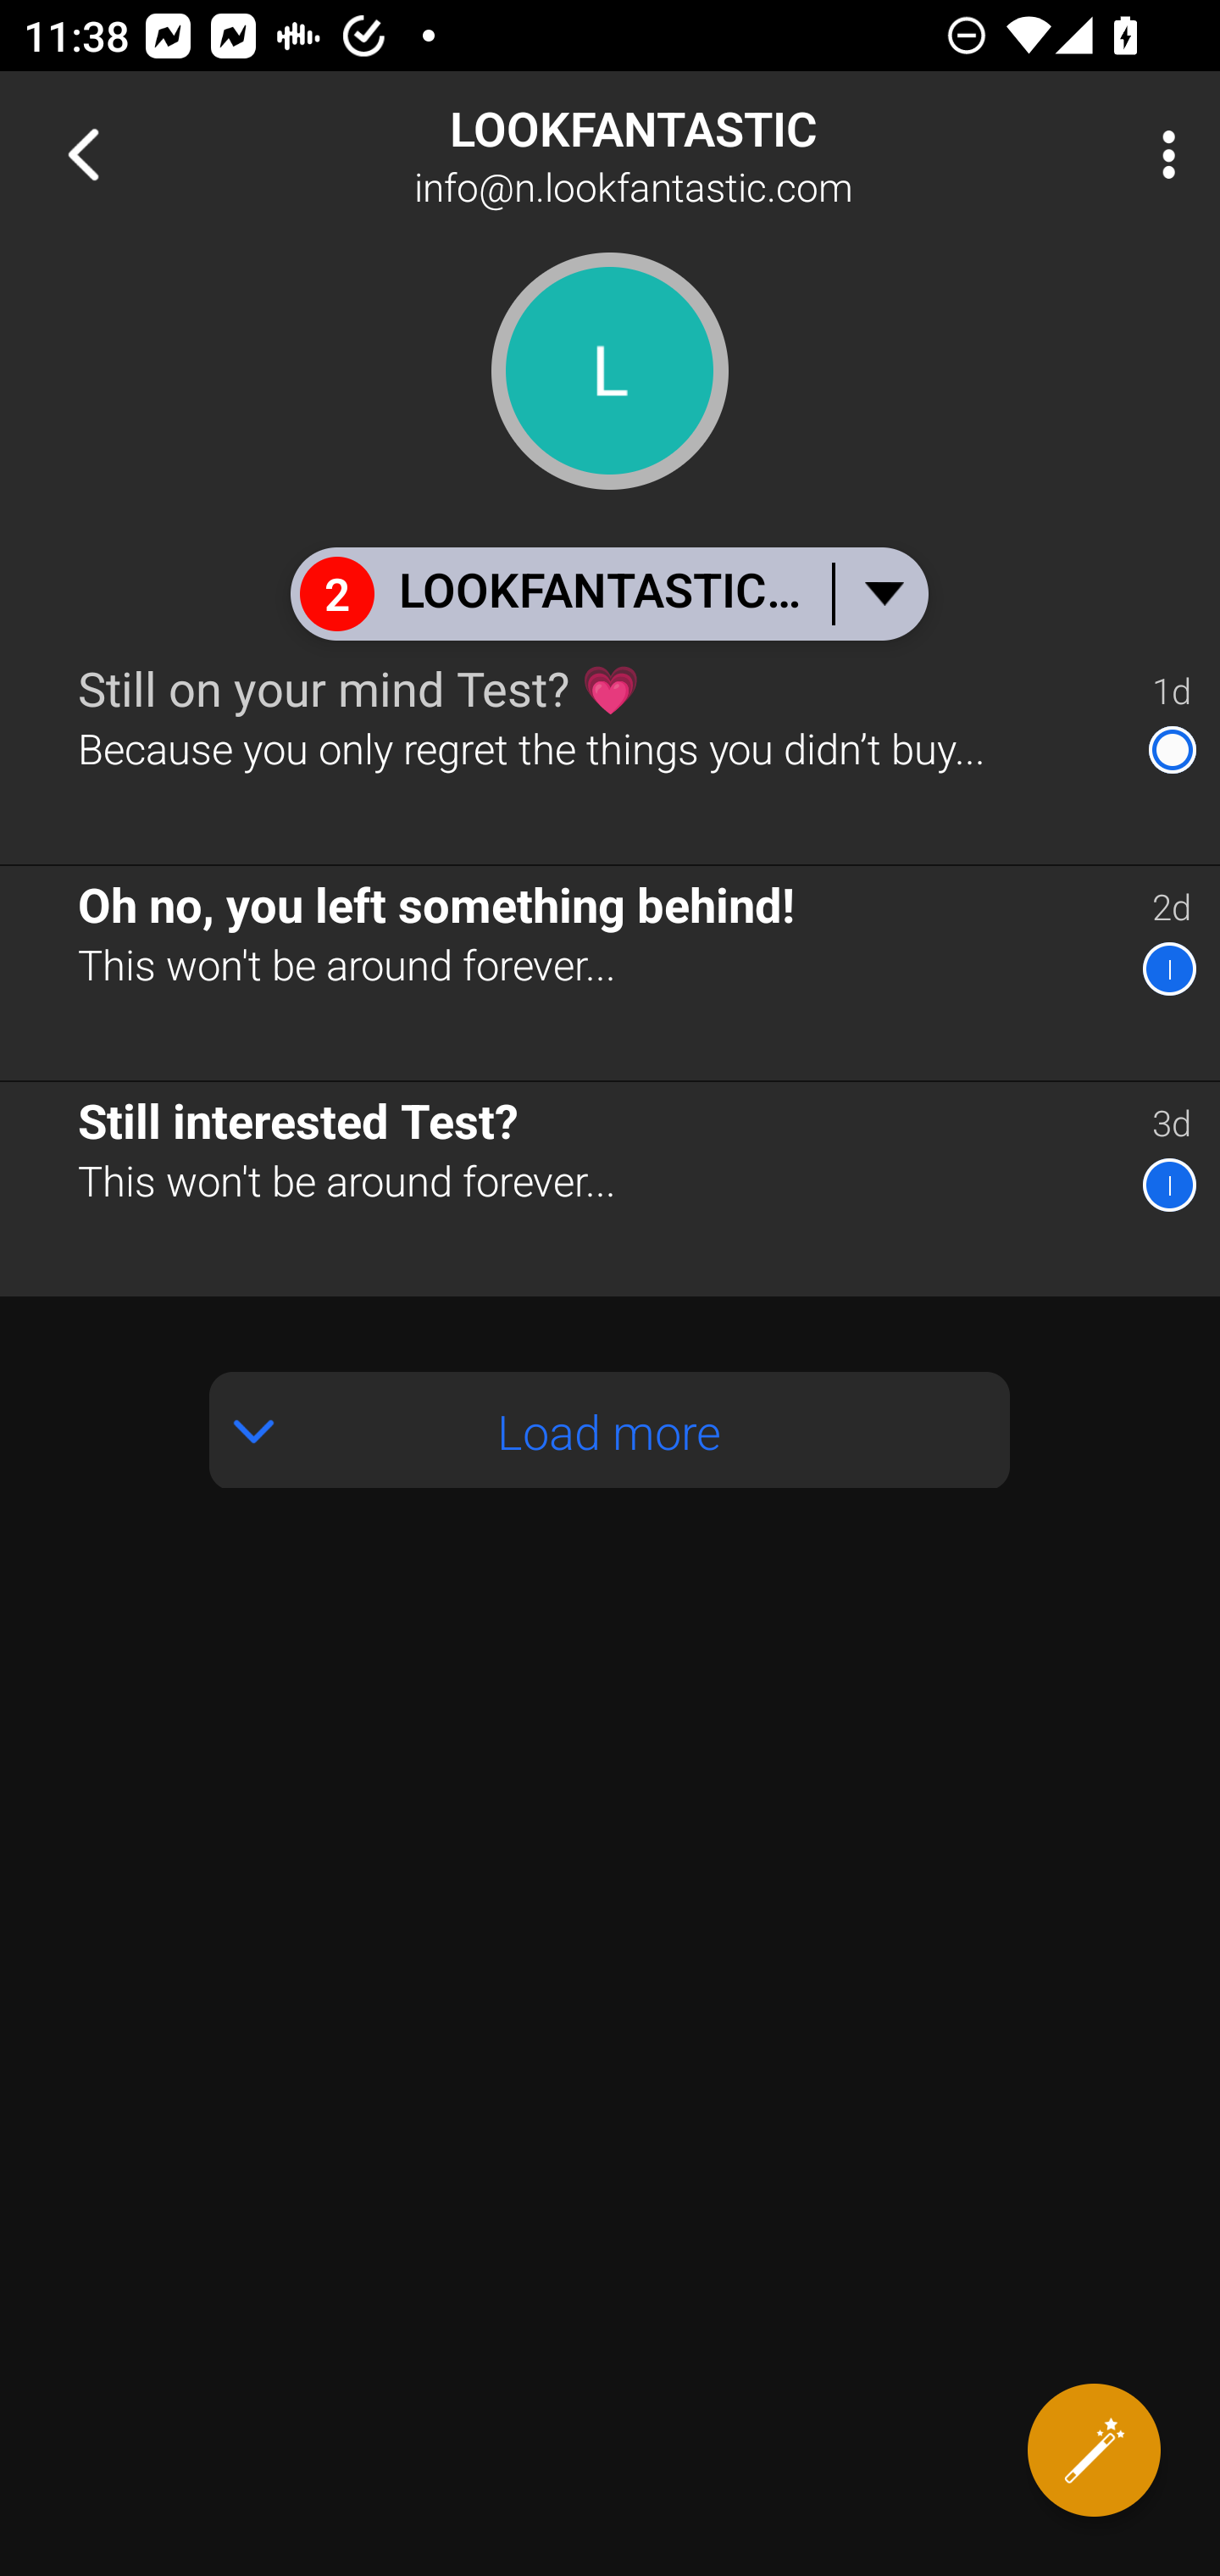  What do you see at coordinates (608, 593) in the screenshot?
I see `2 LOOKFANTASTIC & You` at bounding box center [608, 593].